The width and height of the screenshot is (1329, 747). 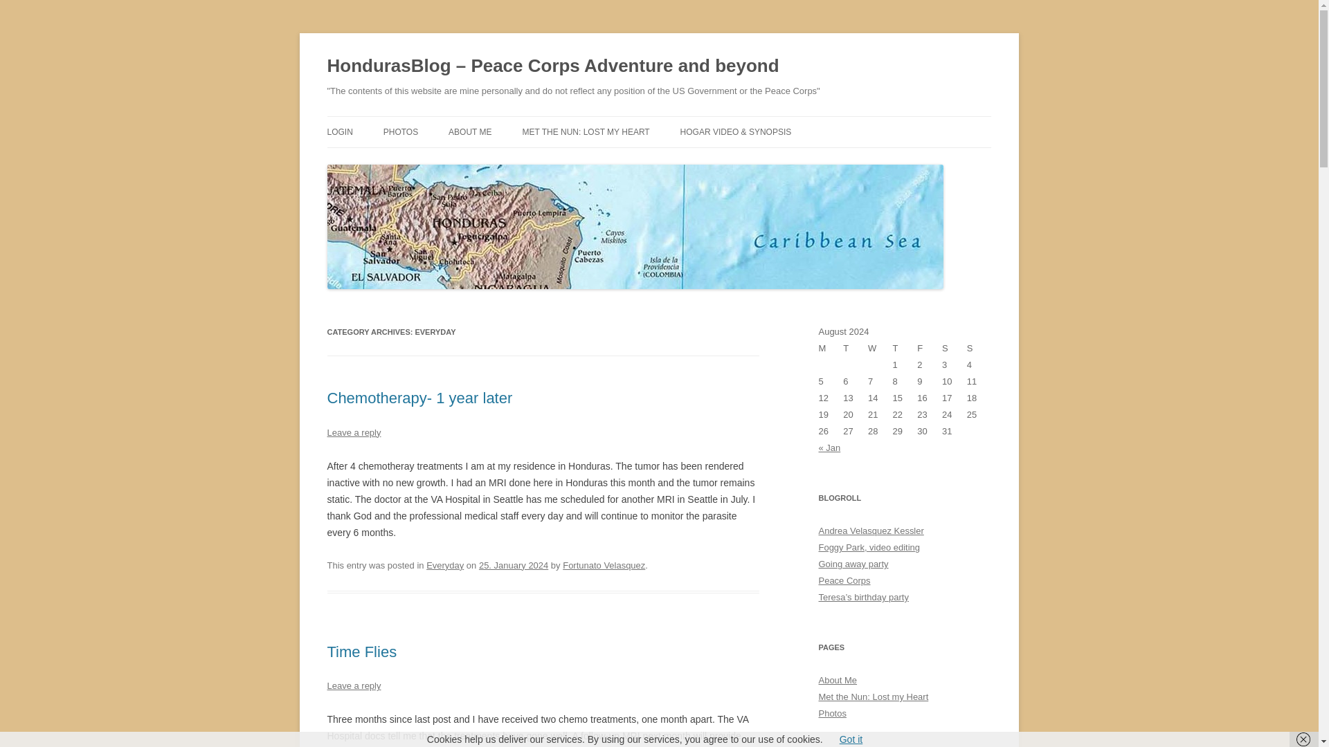 I want to click on ABOUT ME, so click(x=470, y=131).